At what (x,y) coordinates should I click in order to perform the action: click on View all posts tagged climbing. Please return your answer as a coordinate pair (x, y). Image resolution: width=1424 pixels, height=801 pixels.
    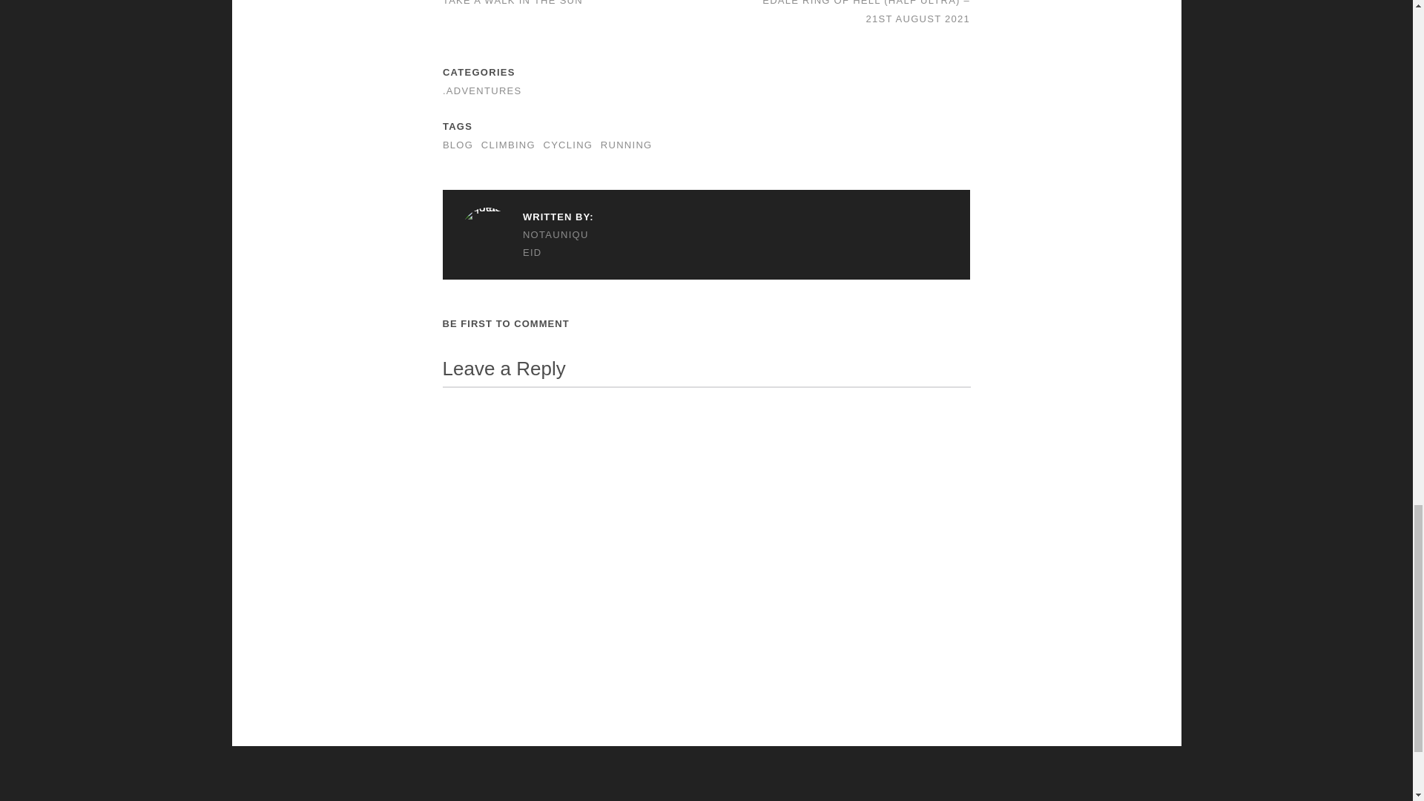
    Looking at the image, I should click on (507, 145).